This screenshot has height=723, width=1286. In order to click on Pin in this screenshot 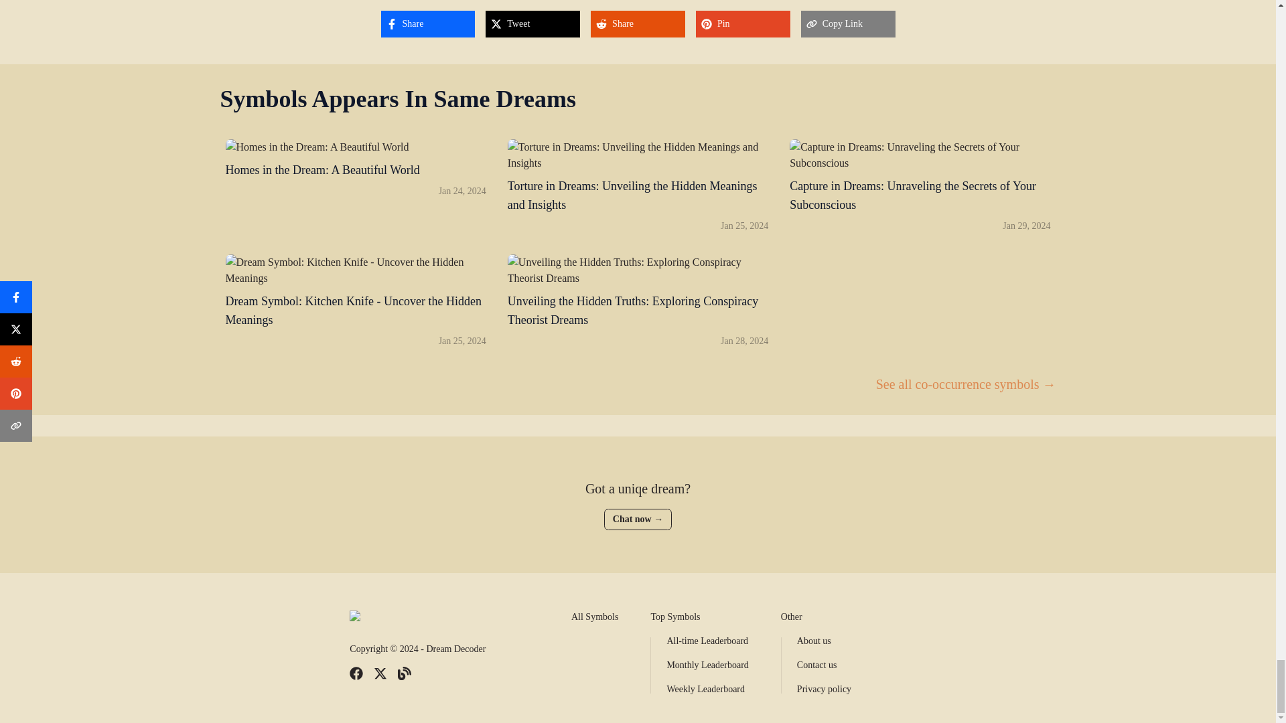, I will do `click(427, 24)`.